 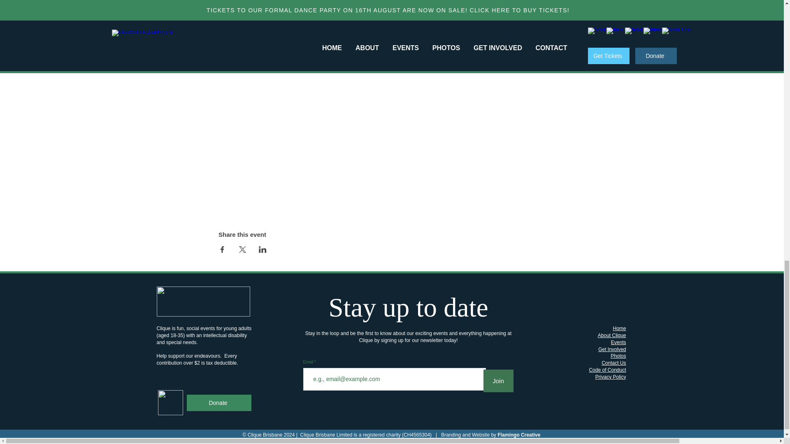 I want to click on Donate, so click(x=219, y=403).